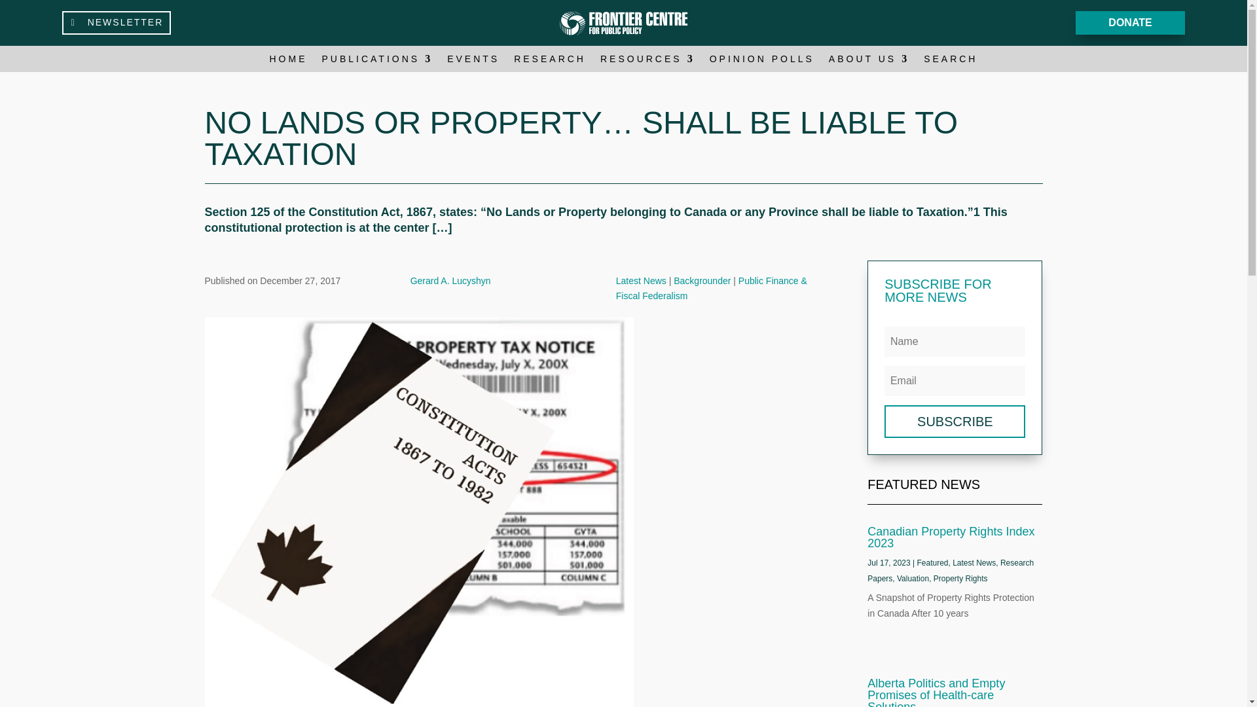 The height and width of the screenshot is (707, 1257). I want to click on HOME, so click(289, 62).